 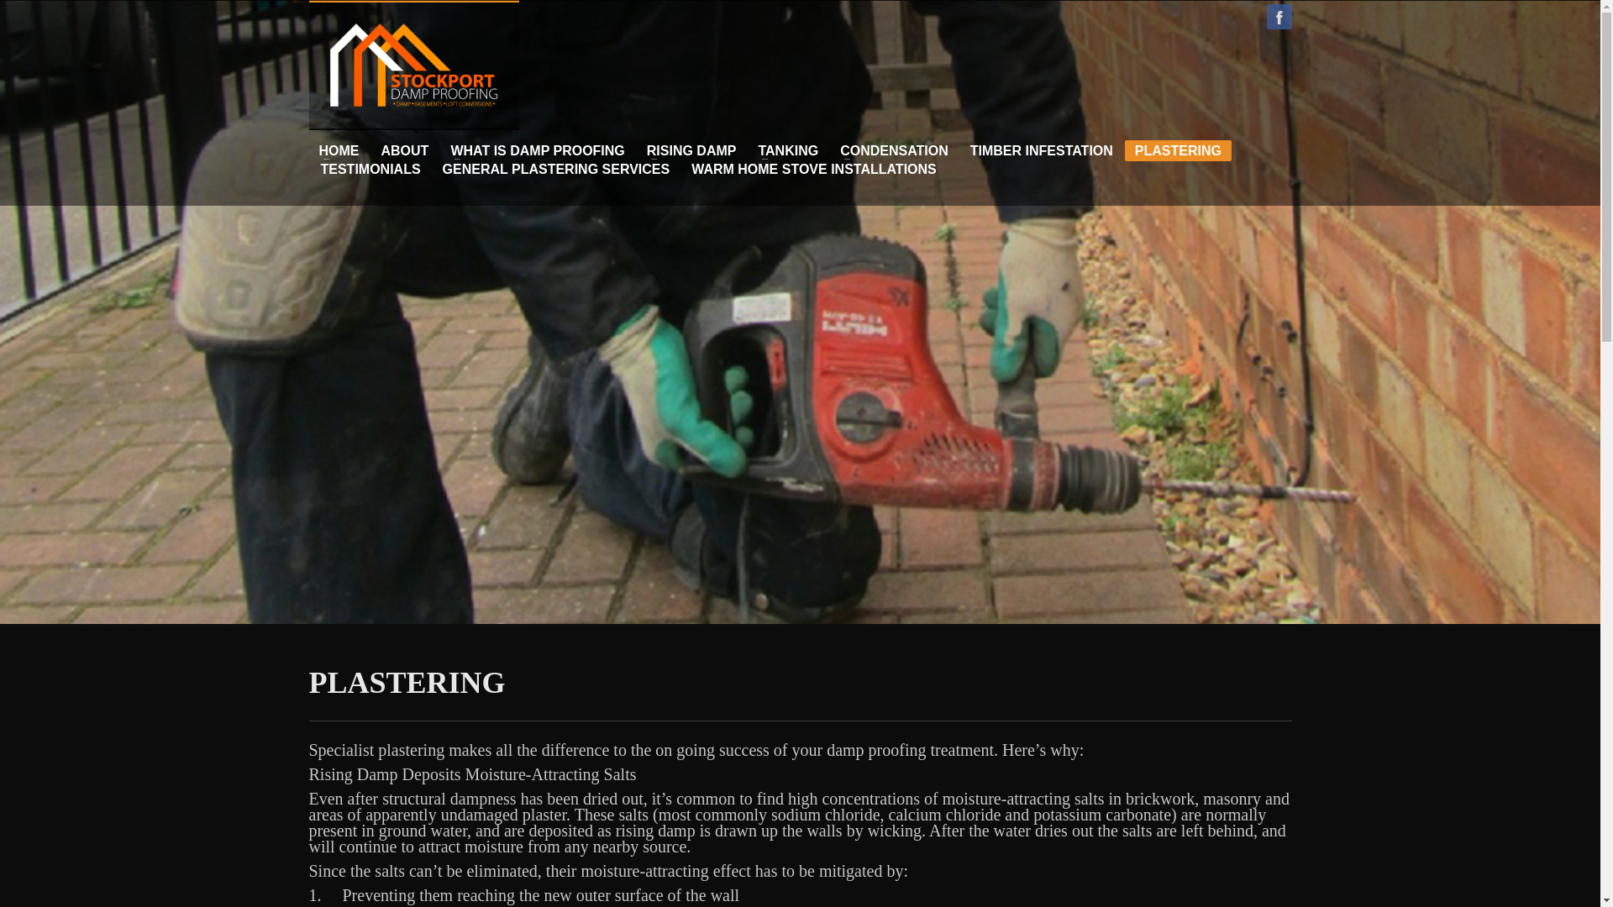 I want to click on GENERAL PLASTERING SERVICES, so click(x=556, y=170).